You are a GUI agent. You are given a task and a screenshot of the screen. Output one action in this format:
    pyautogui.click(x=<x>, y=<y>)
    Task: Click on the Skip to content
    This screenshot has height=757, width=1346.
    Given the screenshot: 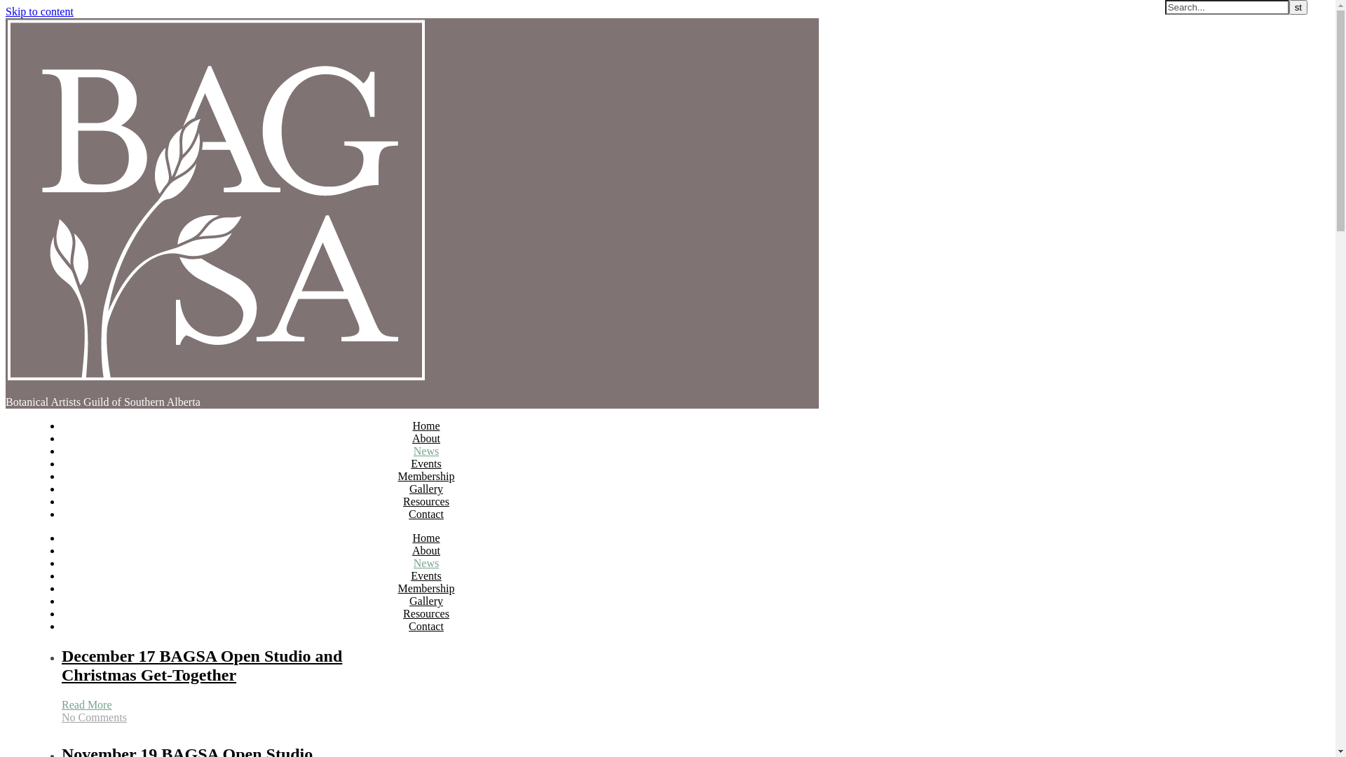 What is the action you would take?
    pyautogui.click(x=39, y=11)
    